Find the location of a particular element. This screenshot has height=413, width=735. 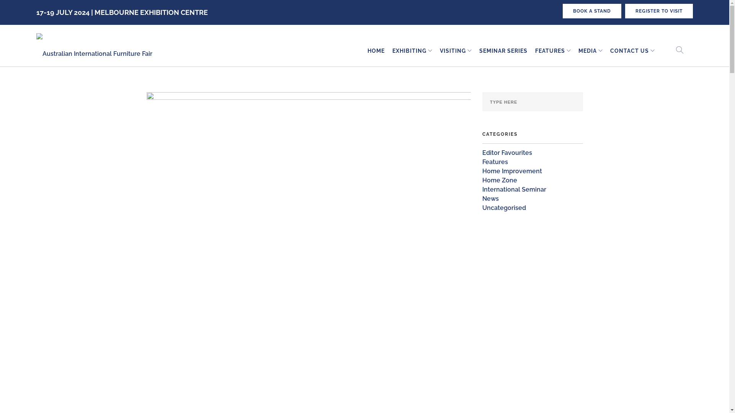

BOOK A STAND is located at coordinates (592, 11).